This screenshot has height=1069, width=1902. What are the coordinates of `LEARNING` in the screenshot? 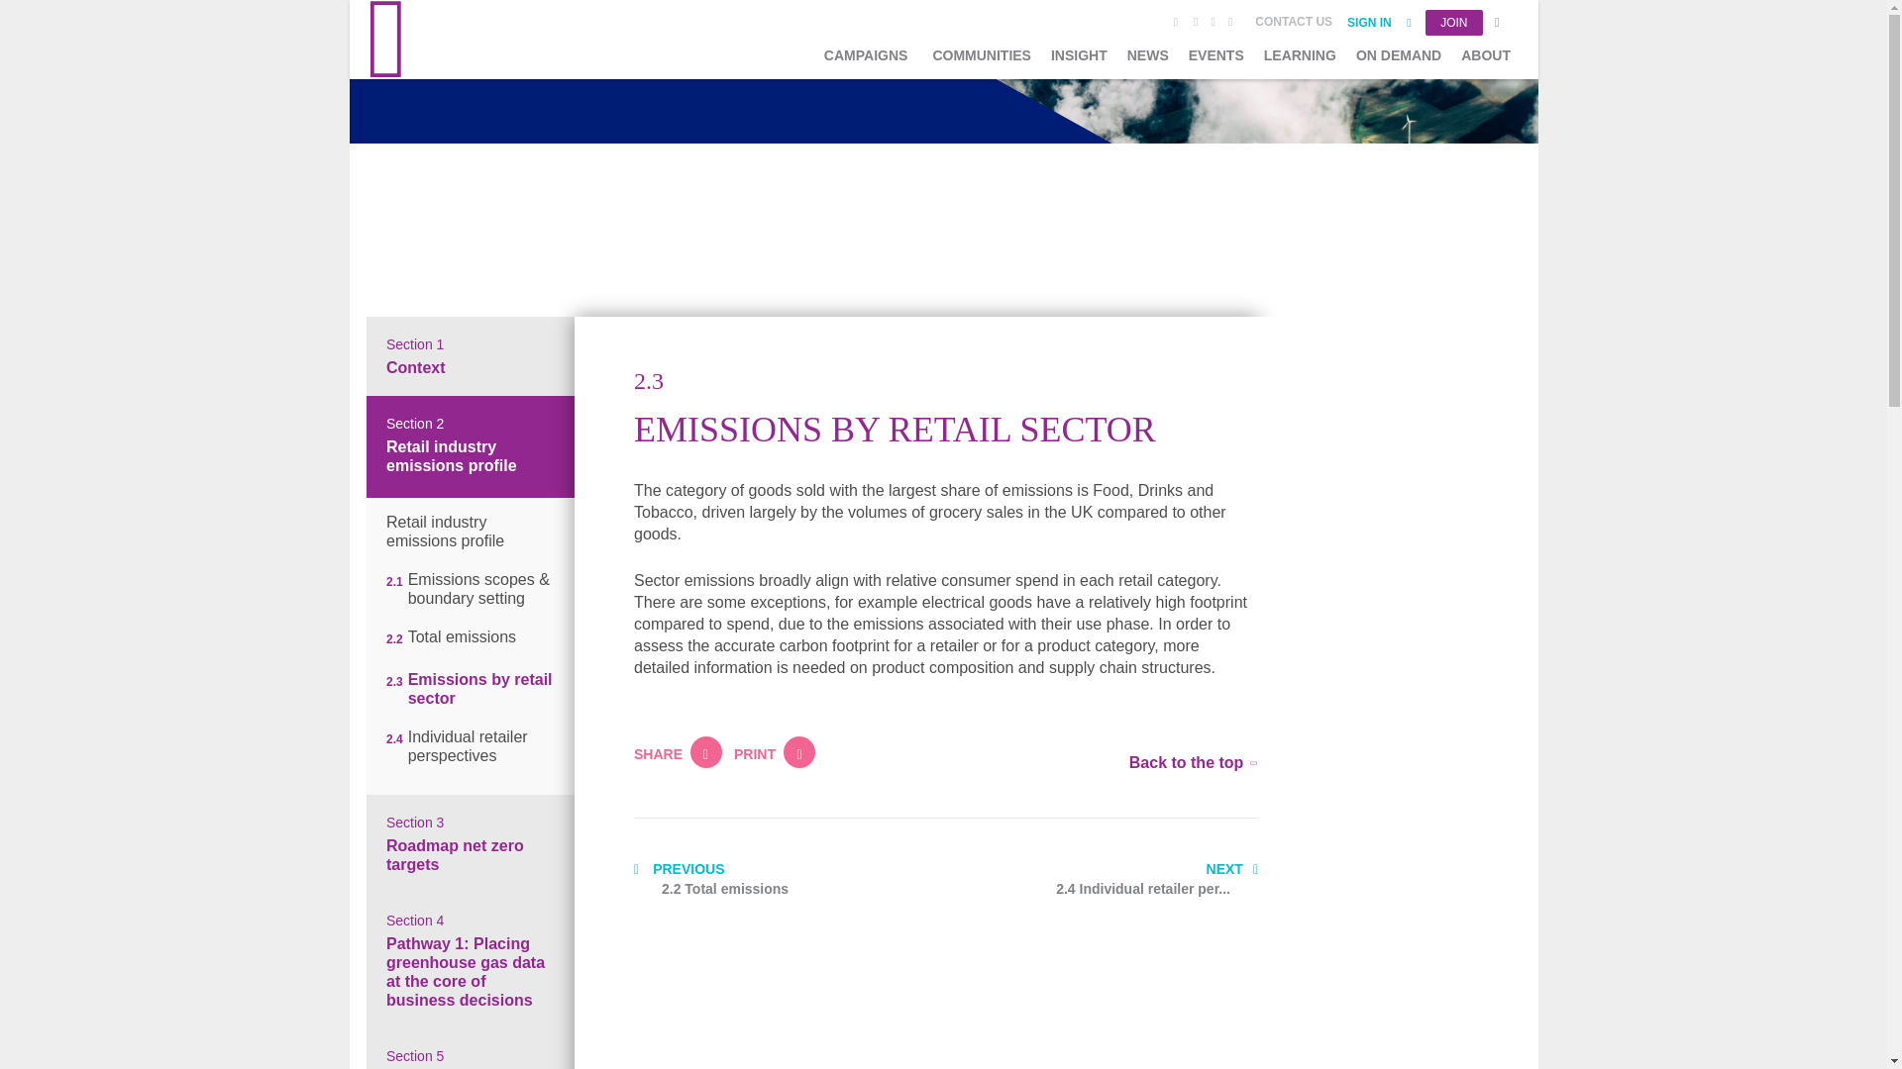 It's located at (1300, 55).